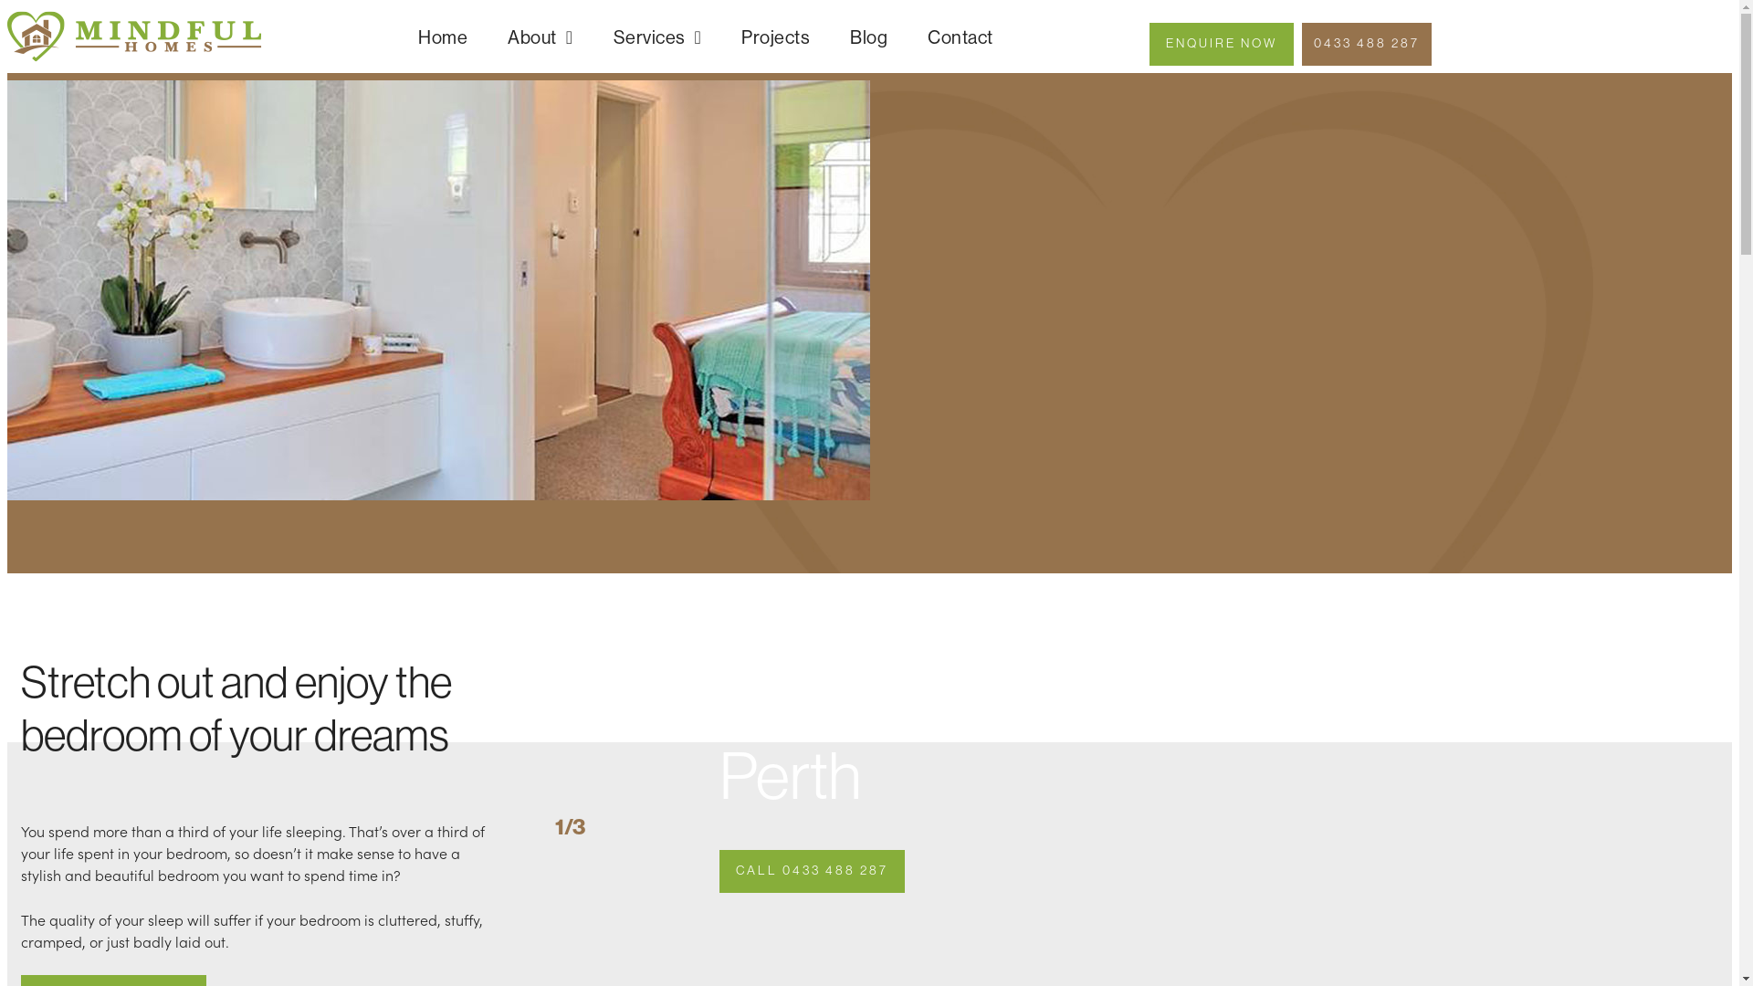  I want to click on Home, so click(443, 37).